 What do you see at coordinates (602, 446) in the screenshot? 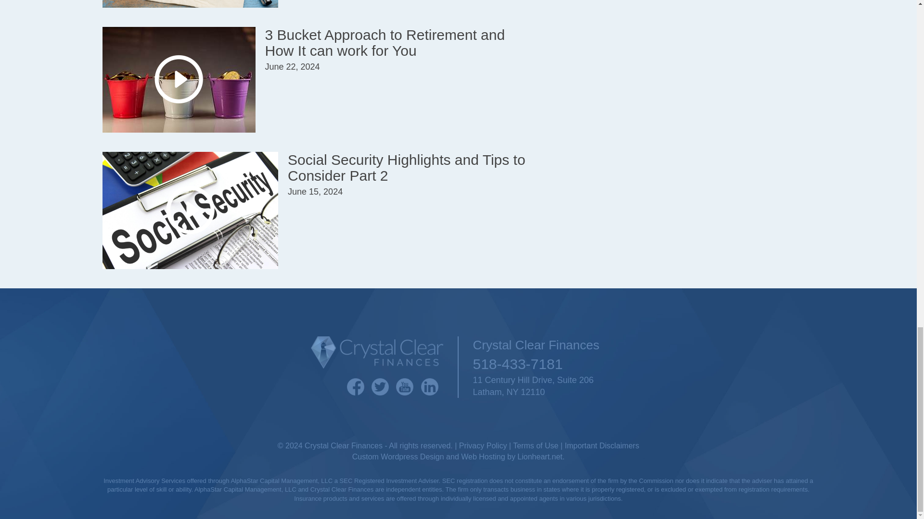
I see `Important Disclaimers` at bounding box center [602, 446].